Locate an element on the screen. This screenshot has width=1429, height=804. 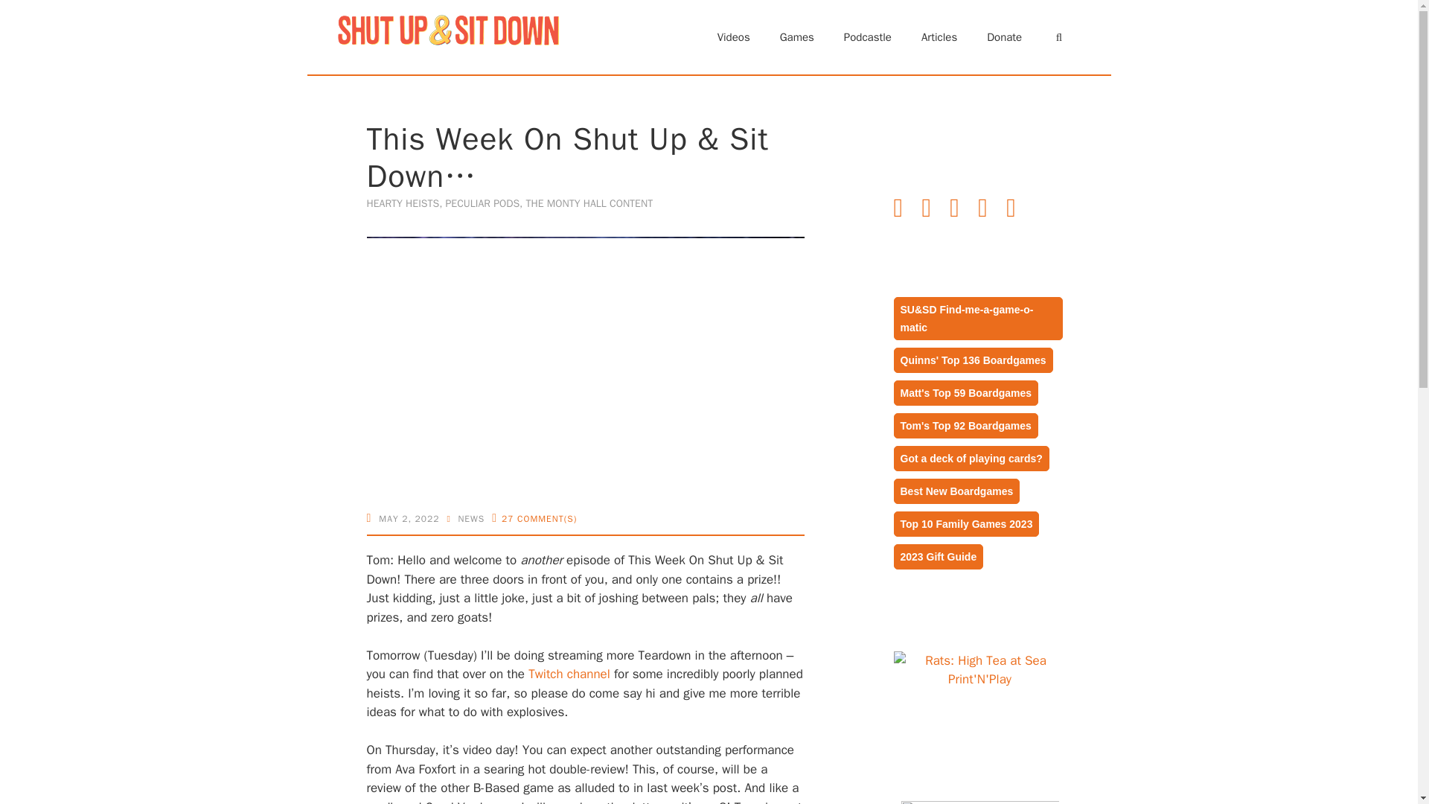
Videos is located at coordinates (734, 37).